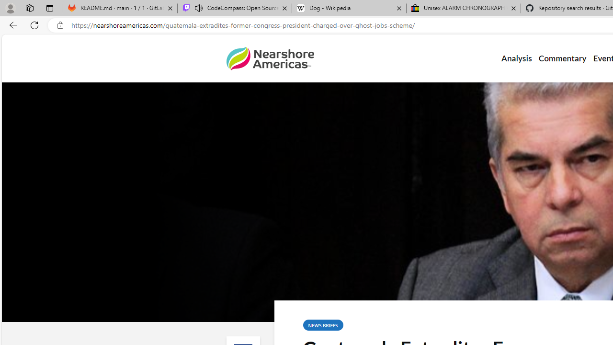 The height and width of the screenshot is (345, 613). Describe the element at coordinates (349, 9) in the screenshot. I see `Dog - Wikipedia` at that location.